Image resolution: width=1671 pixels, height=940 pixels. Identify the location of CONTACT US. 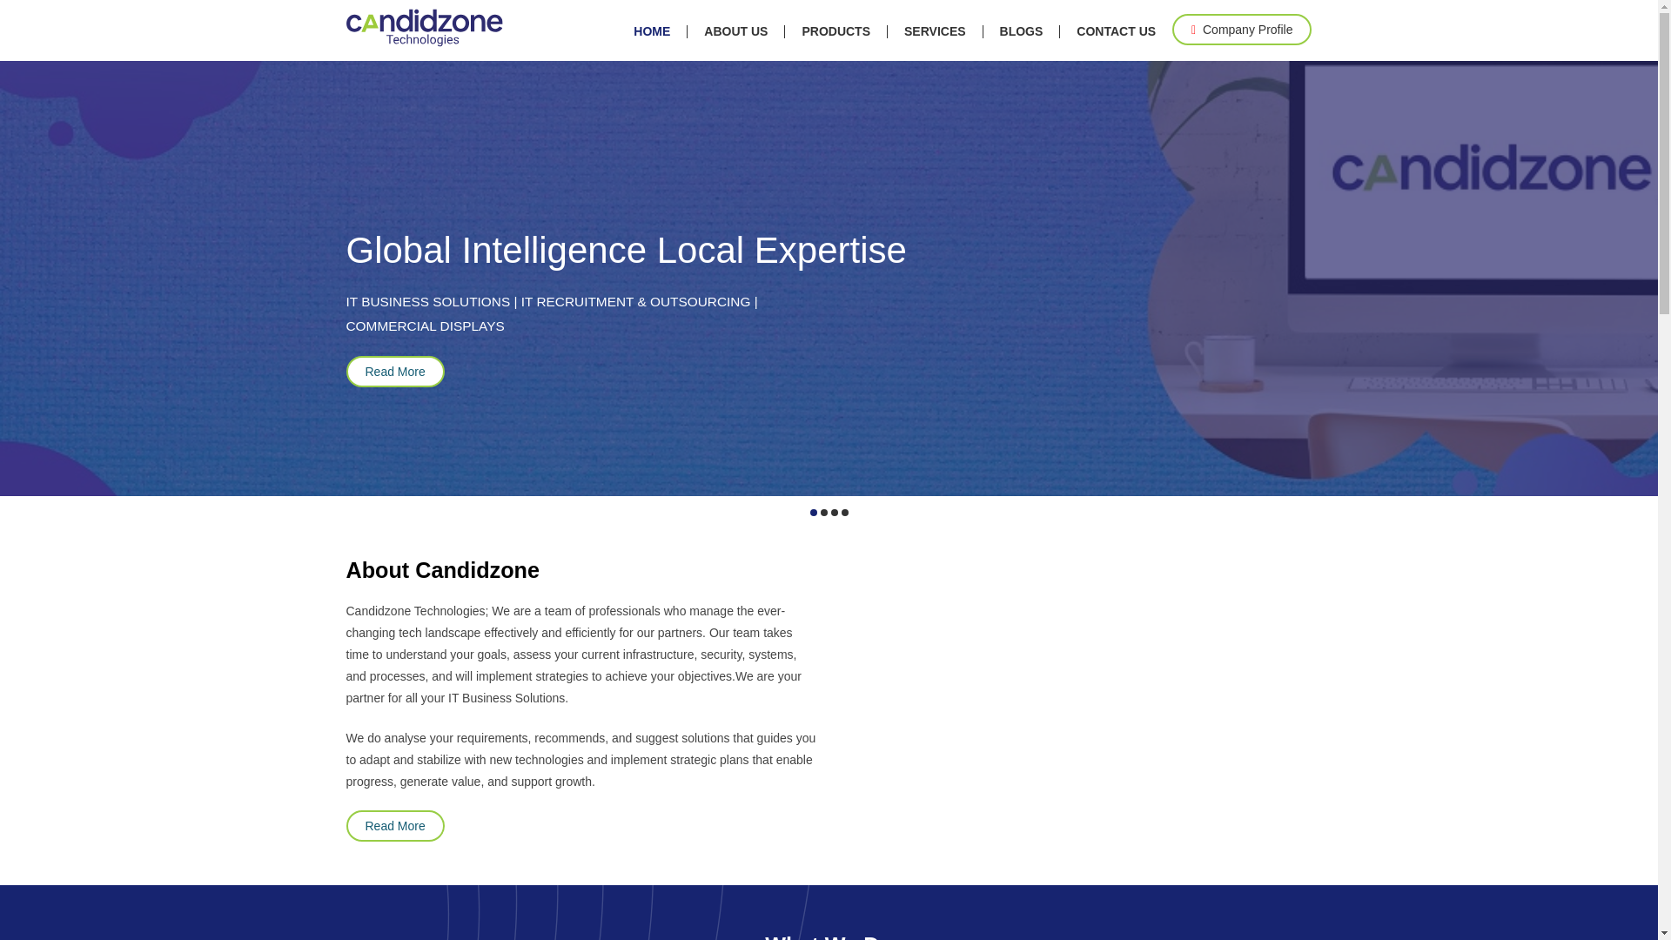
(1116, 33).